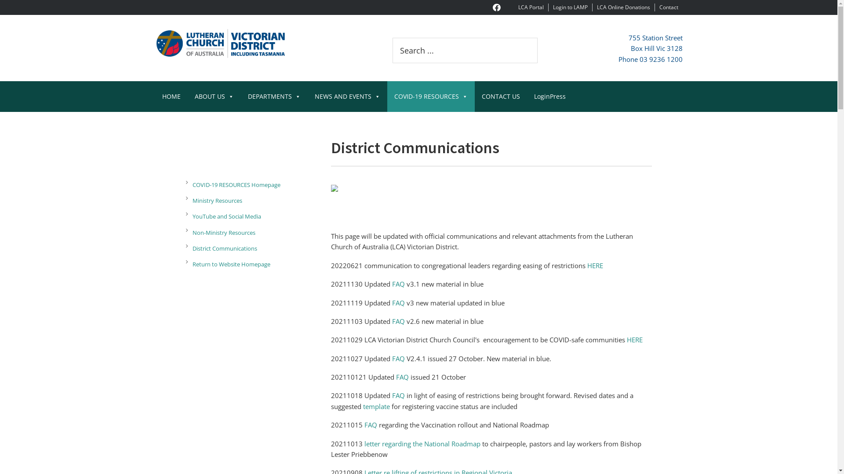  I want to click on Ministry Resources, so click(252, 201).